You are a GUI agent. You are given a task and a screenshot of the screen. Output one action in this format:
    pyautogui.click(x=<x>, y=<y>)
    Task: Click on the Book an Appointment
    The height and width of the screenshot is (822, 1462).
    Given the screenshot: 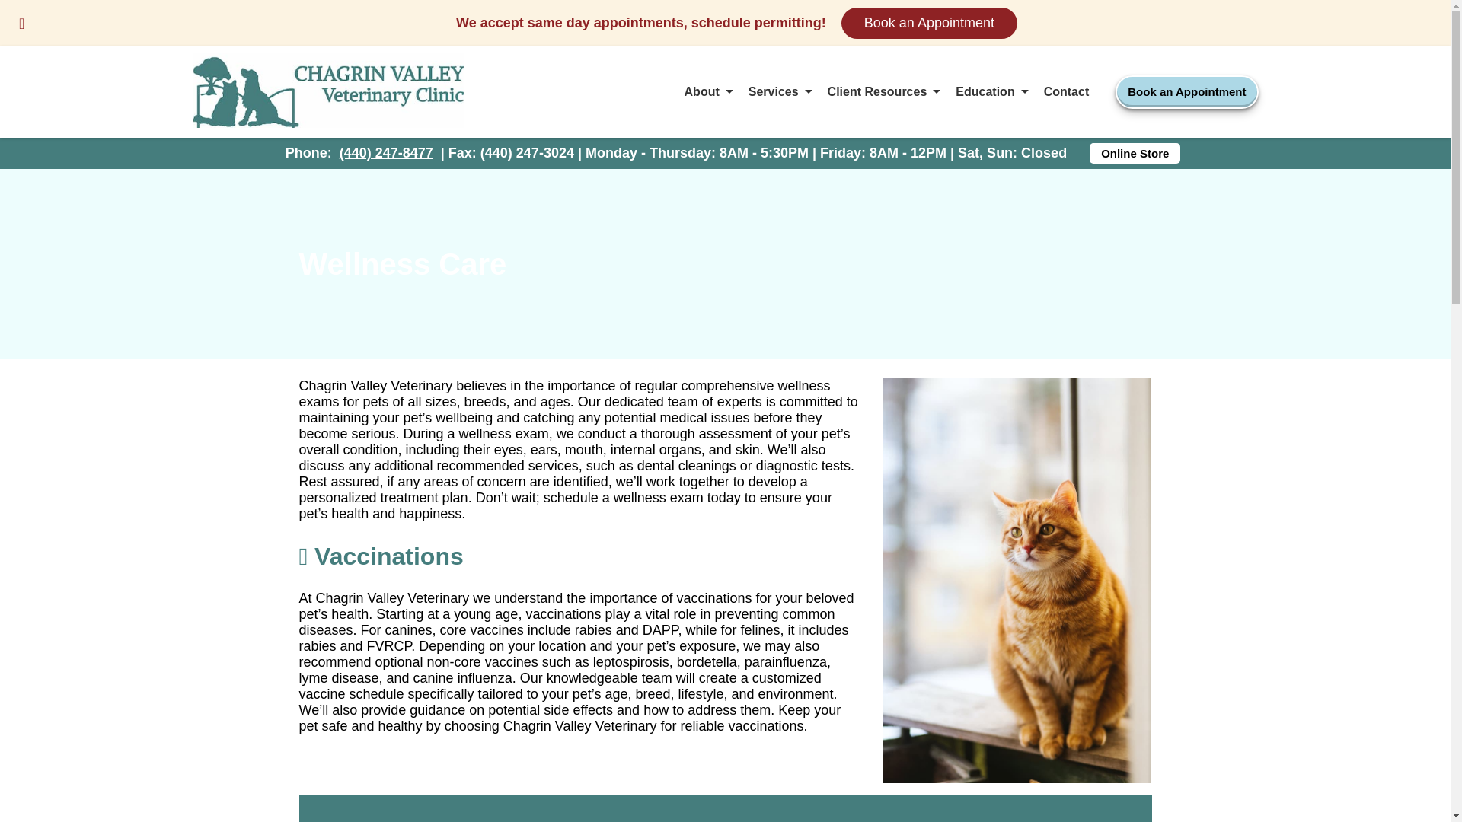 What is the action you would take?
    pyautogui.click(x=1186, y=91)
    